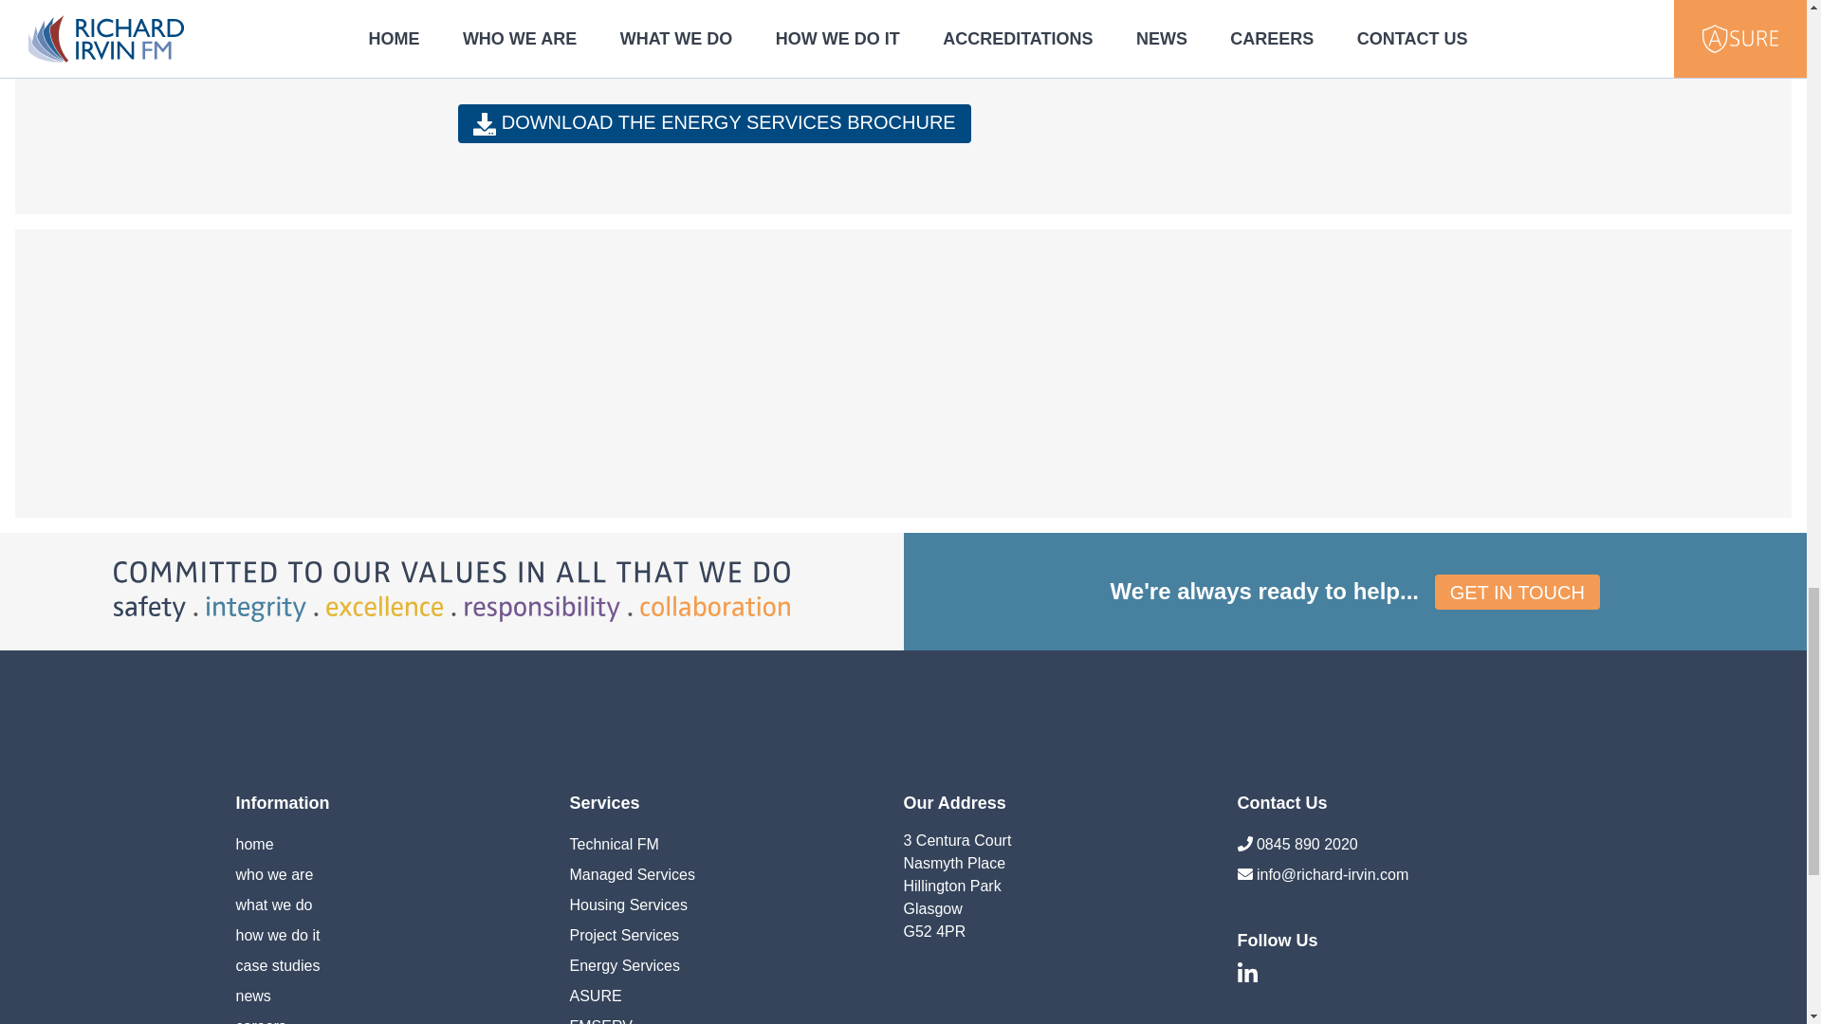  I want to click on Project Services, so click(624, 935).